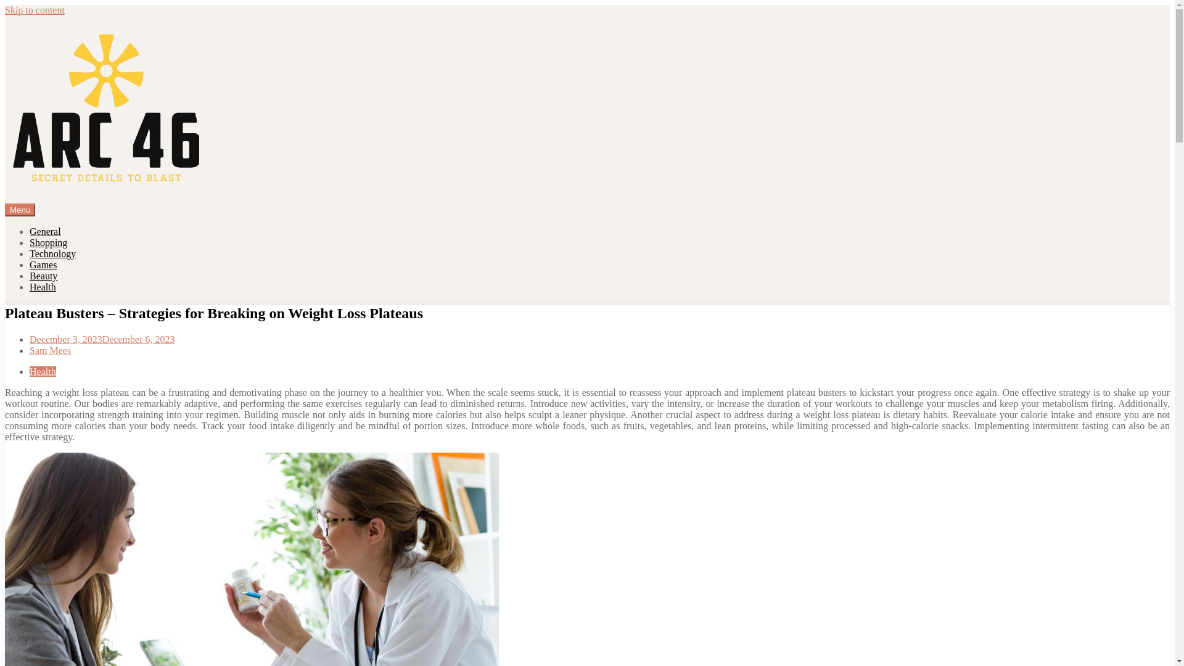 This screenshot has width=1184, height=666. What do you see at coordinates (102, 339) in the screenshot?
I see `December 3, 2023December 6, 2023` at bounding box center [102, 339].